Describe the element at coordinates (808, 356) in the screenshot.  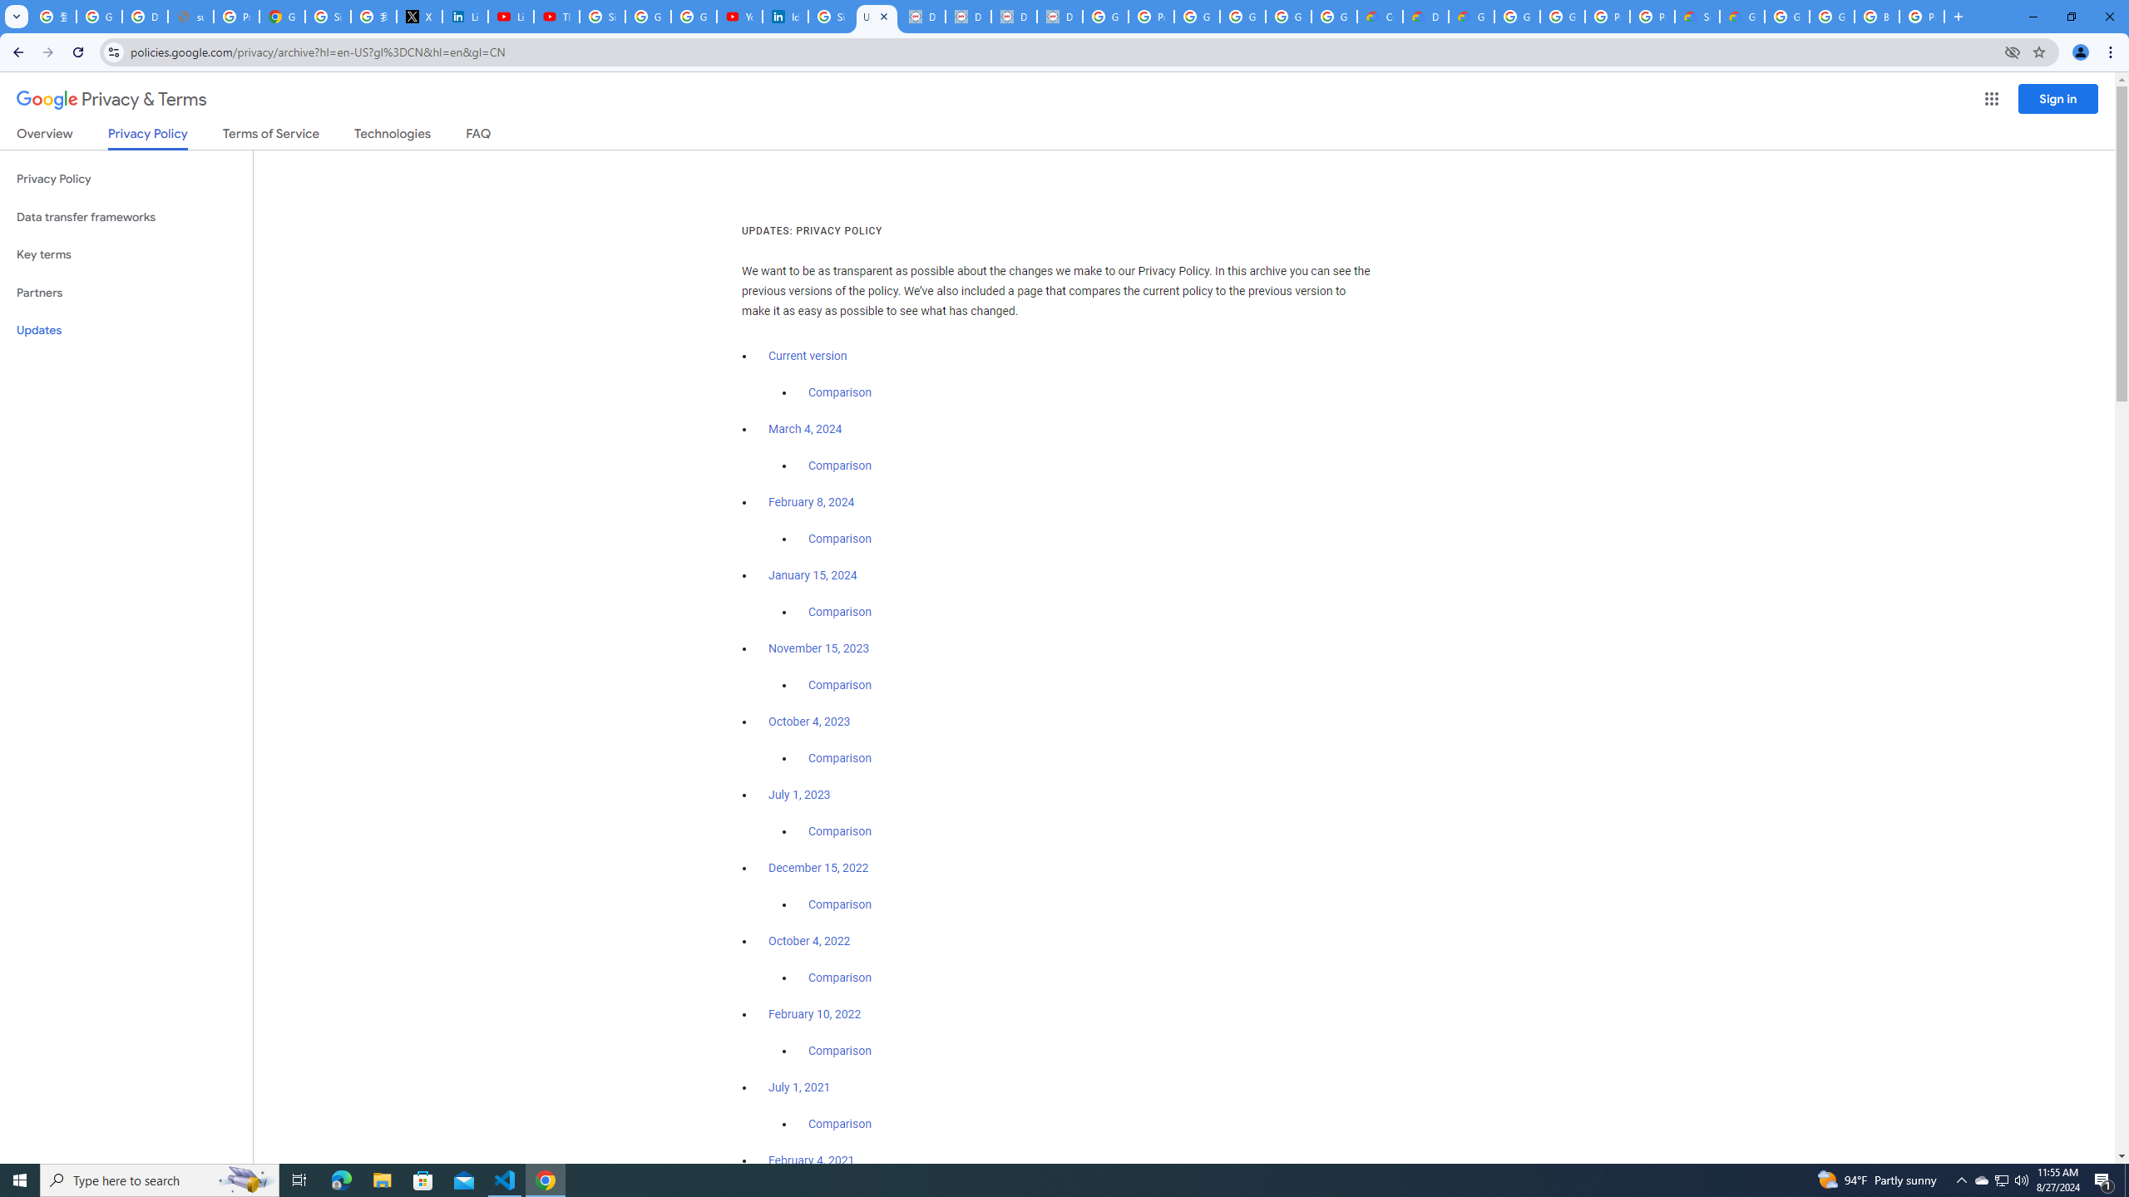
I see `Current version` at that location.